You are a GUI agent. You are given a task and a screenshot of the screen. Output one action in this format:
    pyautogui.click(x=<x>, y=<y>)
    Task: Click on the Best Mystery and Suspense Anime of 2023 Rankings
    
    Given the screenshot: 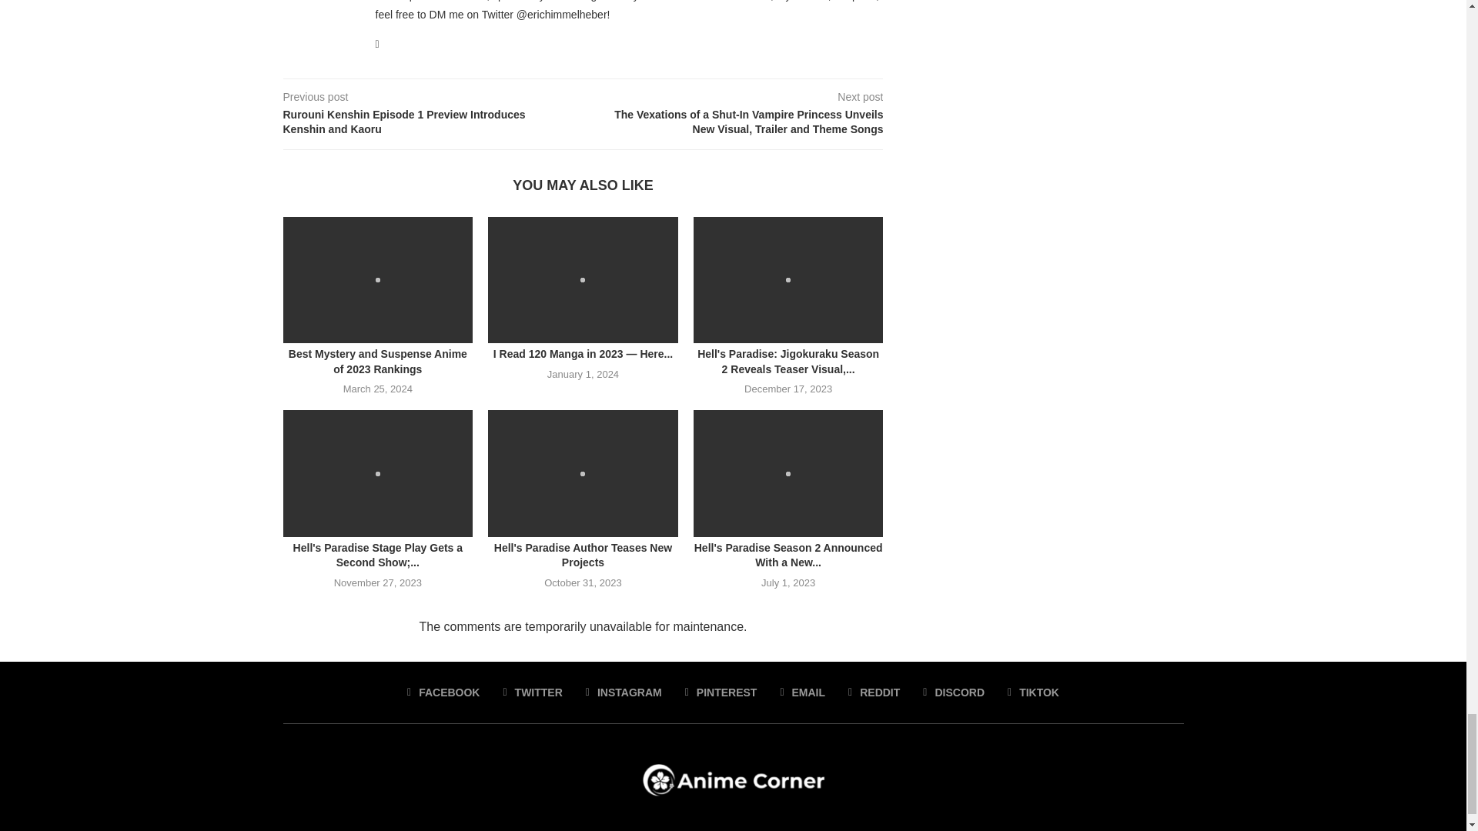 What is the action you would take?
    pyautogui.click(x=378, y=280)
    